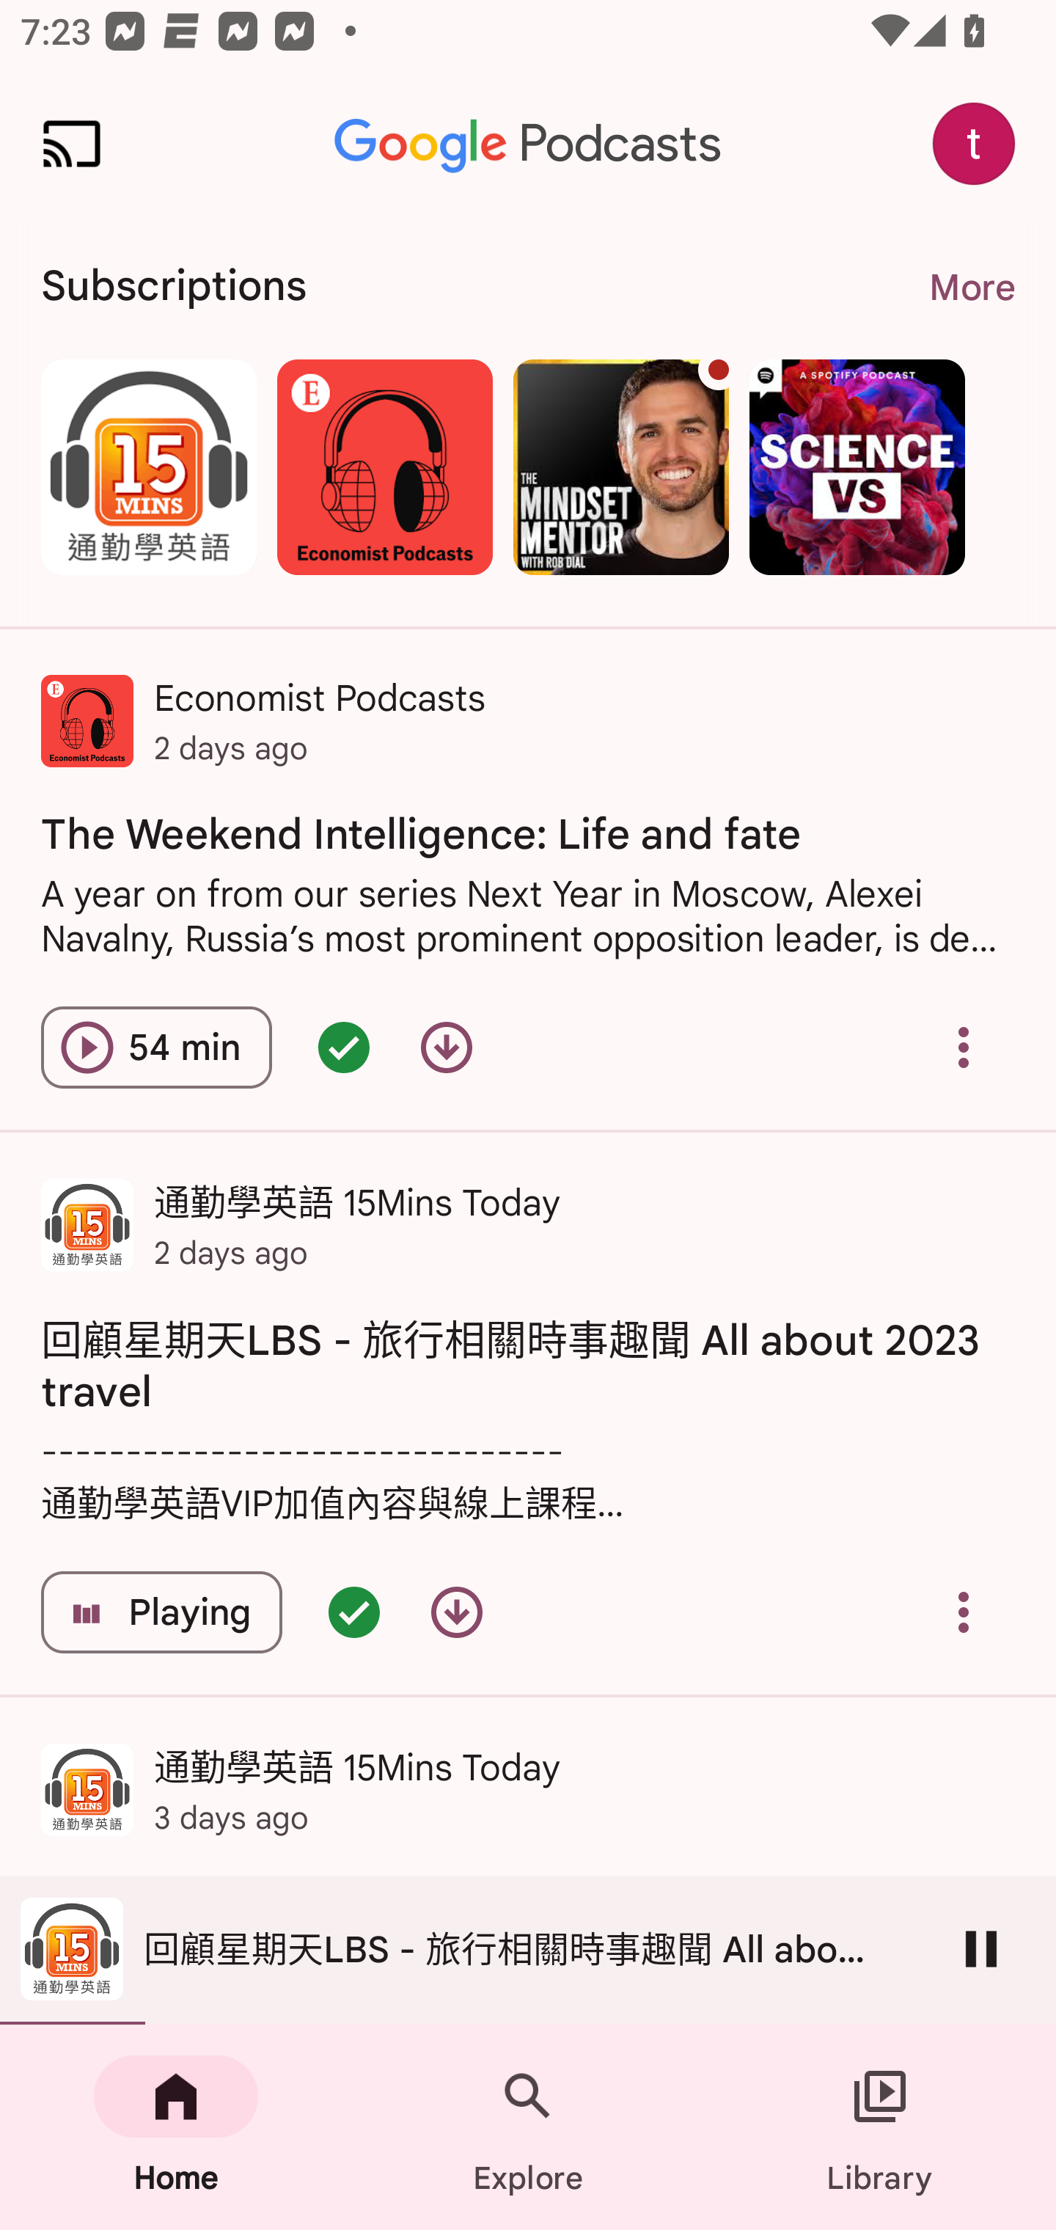 The width and height of the screenshot is (1056, 2230). What do you see at coordinates (528, 2127) in the screenshot?
I see `Explore` at bounding box center [528, 2127].